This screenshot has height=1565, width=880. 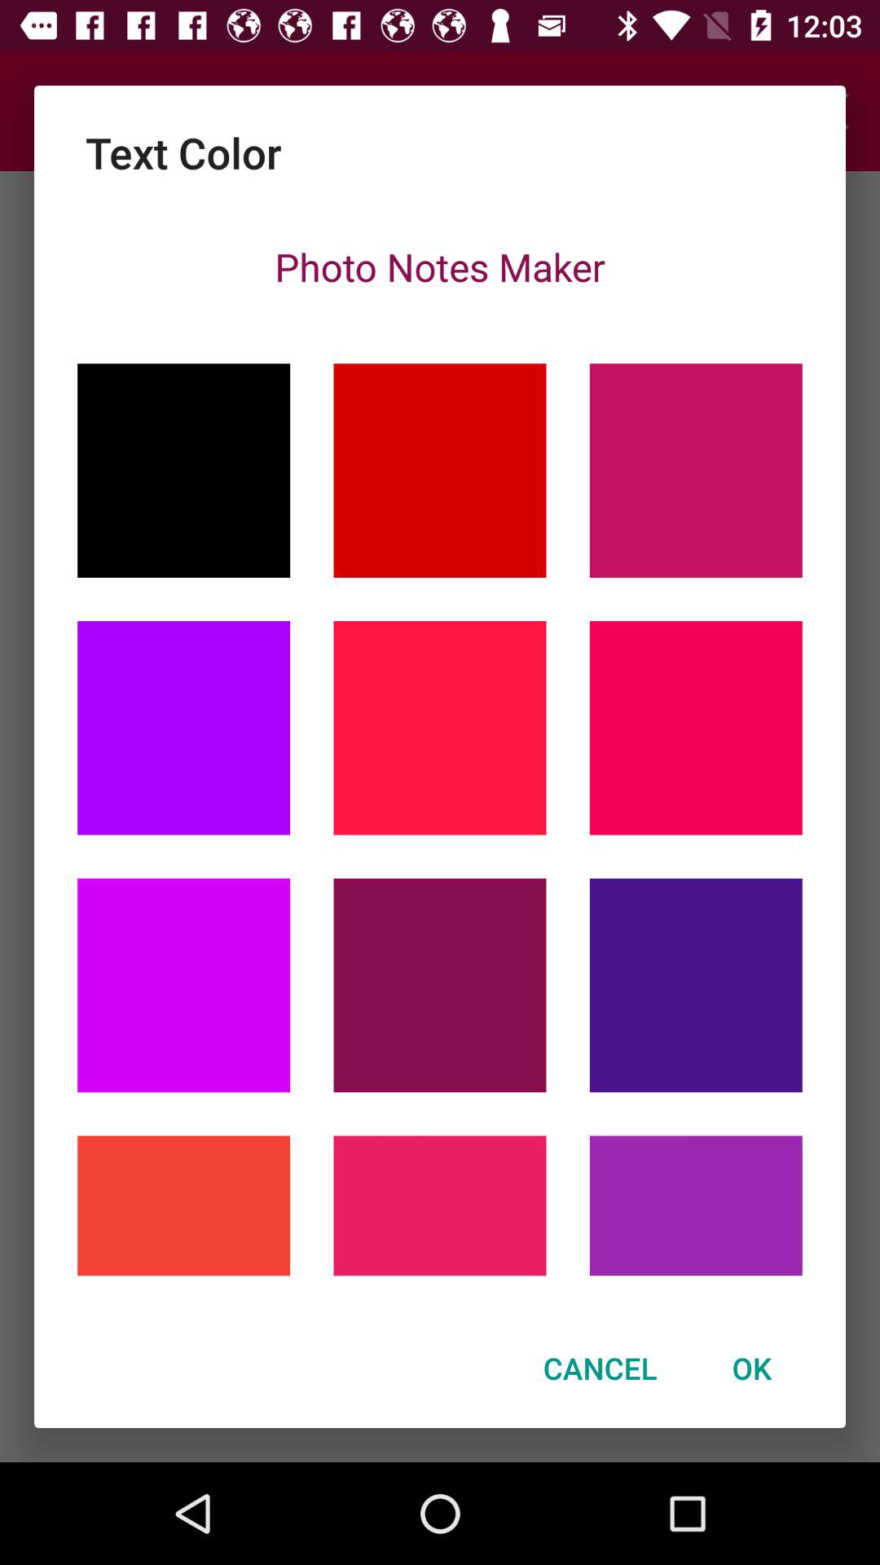 I want to click on swipe until the ok, so click(x=751, y=1368).